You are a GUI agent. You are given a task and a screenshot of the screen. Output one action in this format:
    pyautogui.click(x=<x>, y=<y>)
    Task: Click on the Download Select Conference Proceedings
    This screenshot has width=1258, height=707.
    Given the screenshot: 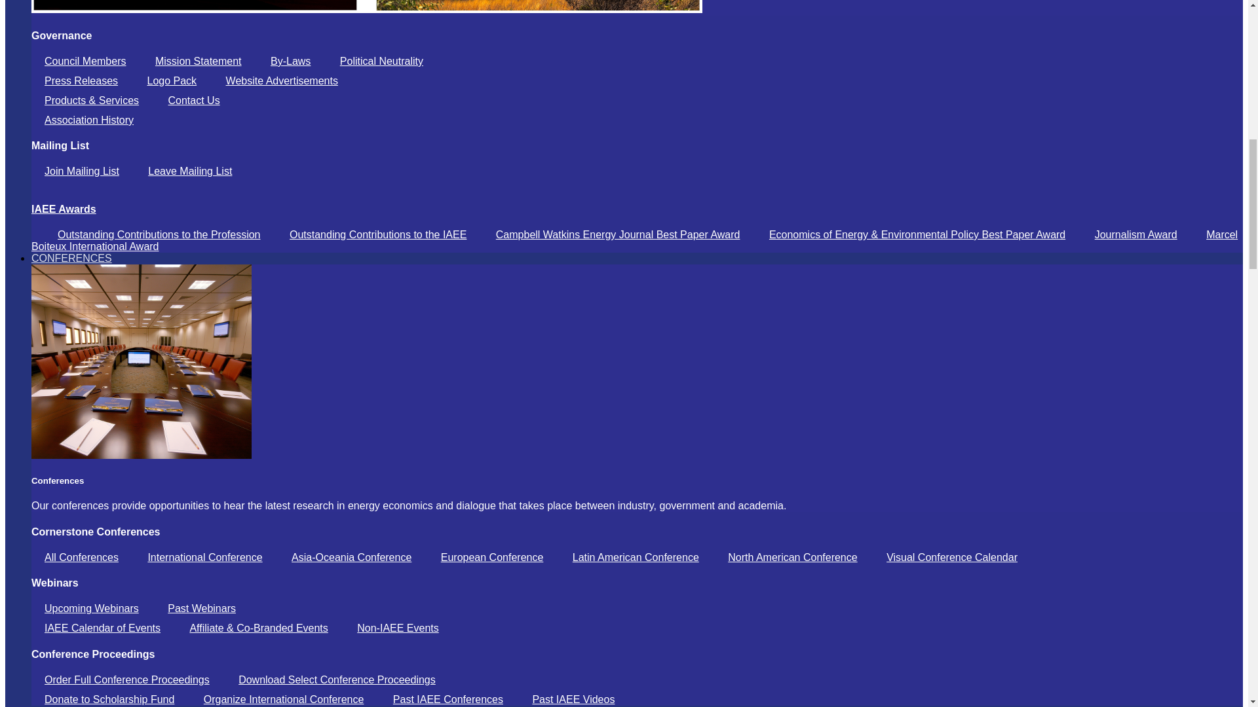 What is the action you would take?
    pyautogui.click(x=337, y=680)
    